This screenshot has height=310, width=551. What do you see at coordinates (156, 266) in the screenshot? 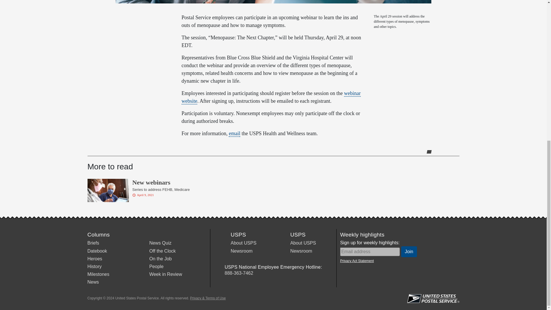
I see `People` at bounding box center [156, 266].